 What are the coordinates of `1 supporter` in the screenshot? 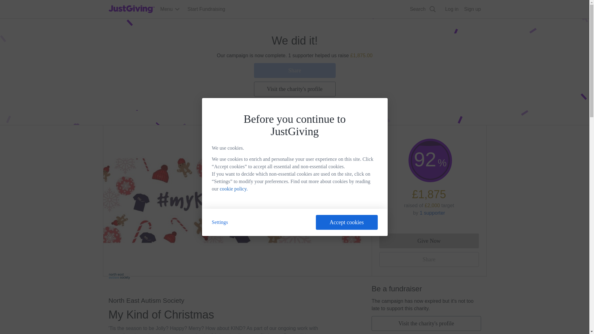 It's located at (433, 213).